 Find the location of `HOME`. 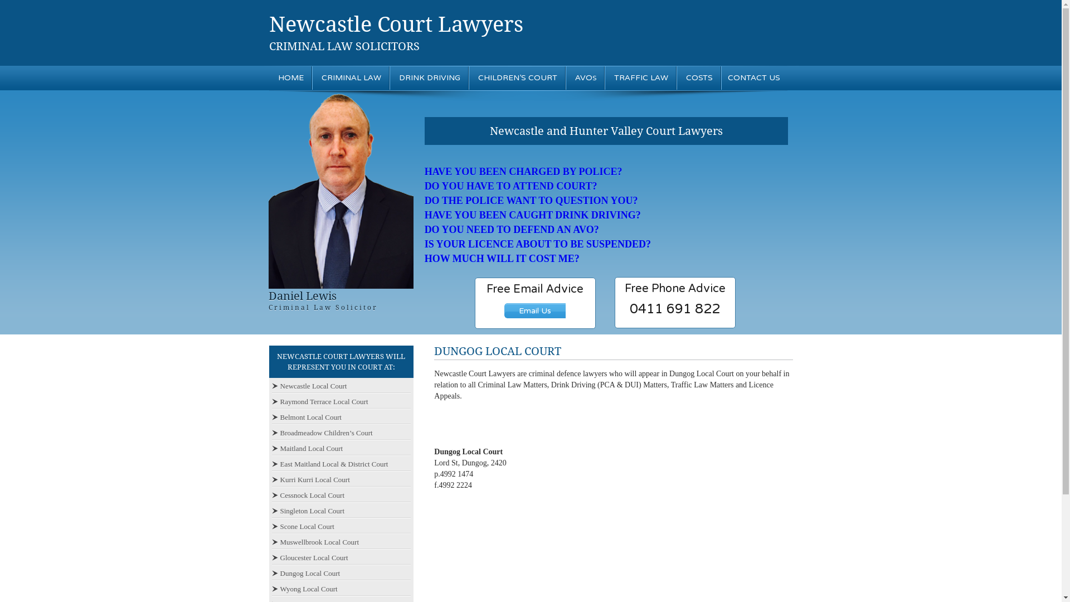

HOME is located at coordinates (291, 78).